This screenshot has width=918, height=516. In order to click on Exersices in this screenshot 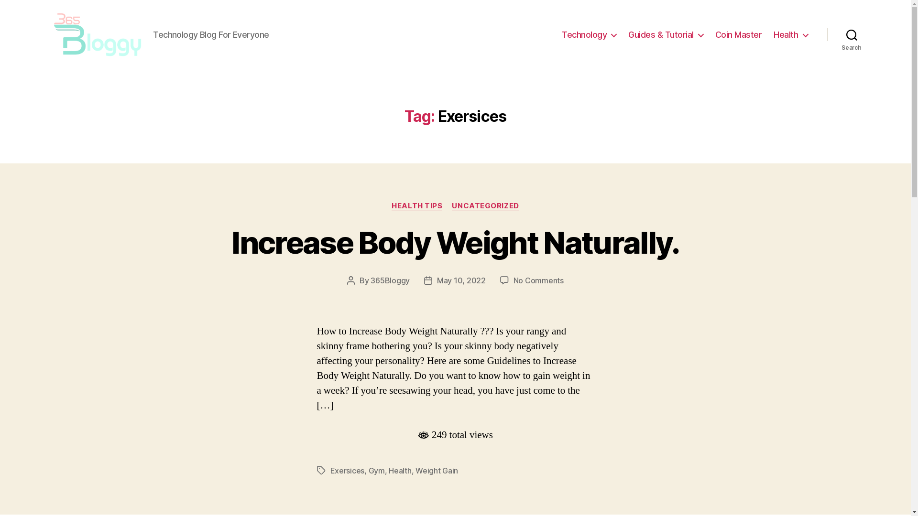, I will do `click(347, 471)`.